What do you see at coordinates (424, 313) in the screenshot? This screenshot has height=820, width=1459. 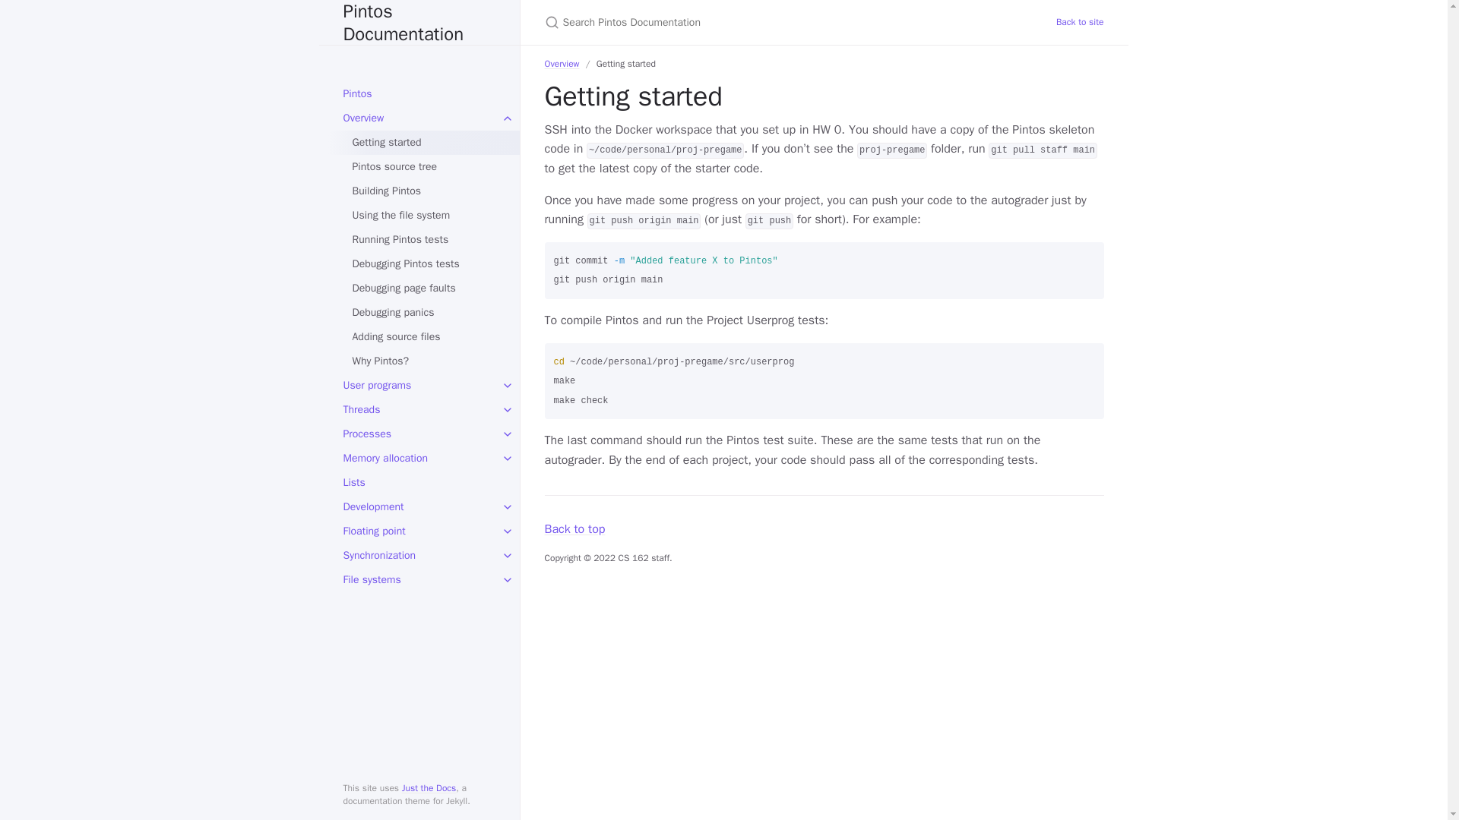 I see `Debugging panics` at bounding box center [424, 313].